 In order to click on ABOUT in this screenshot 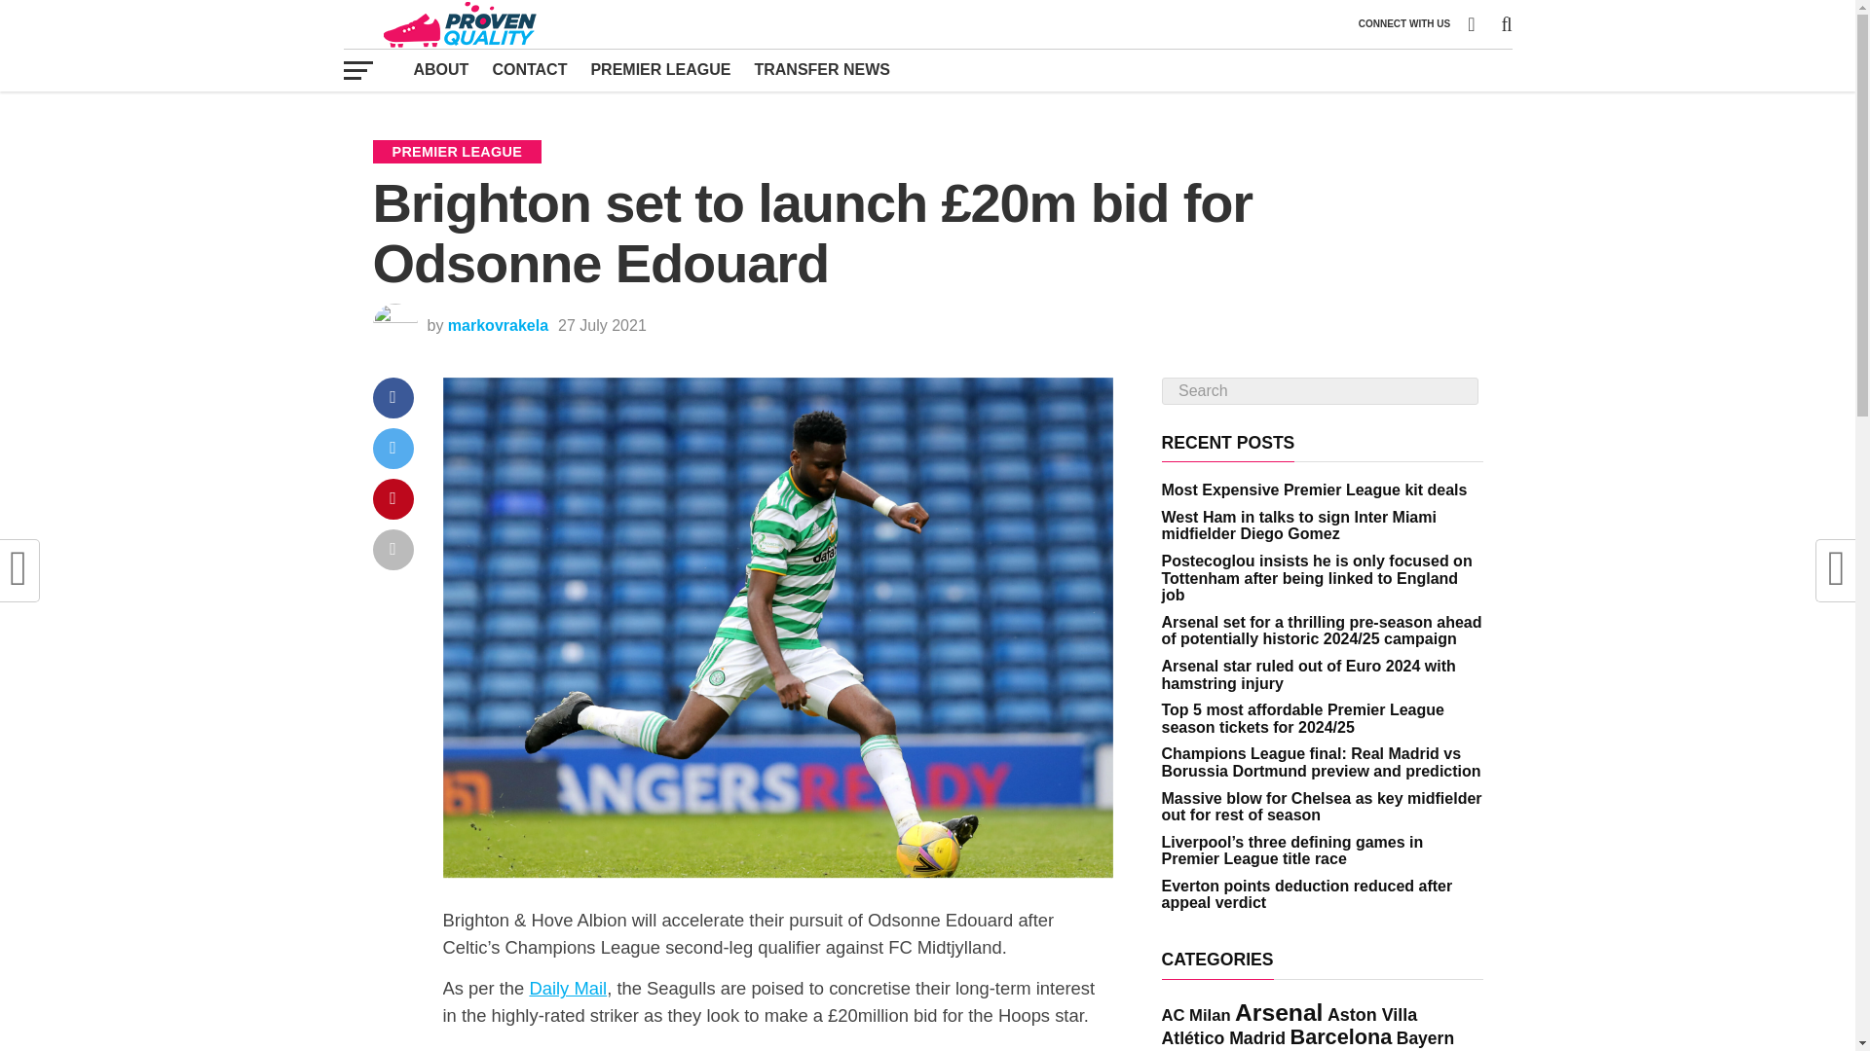, I will do `click(440, 69)`.